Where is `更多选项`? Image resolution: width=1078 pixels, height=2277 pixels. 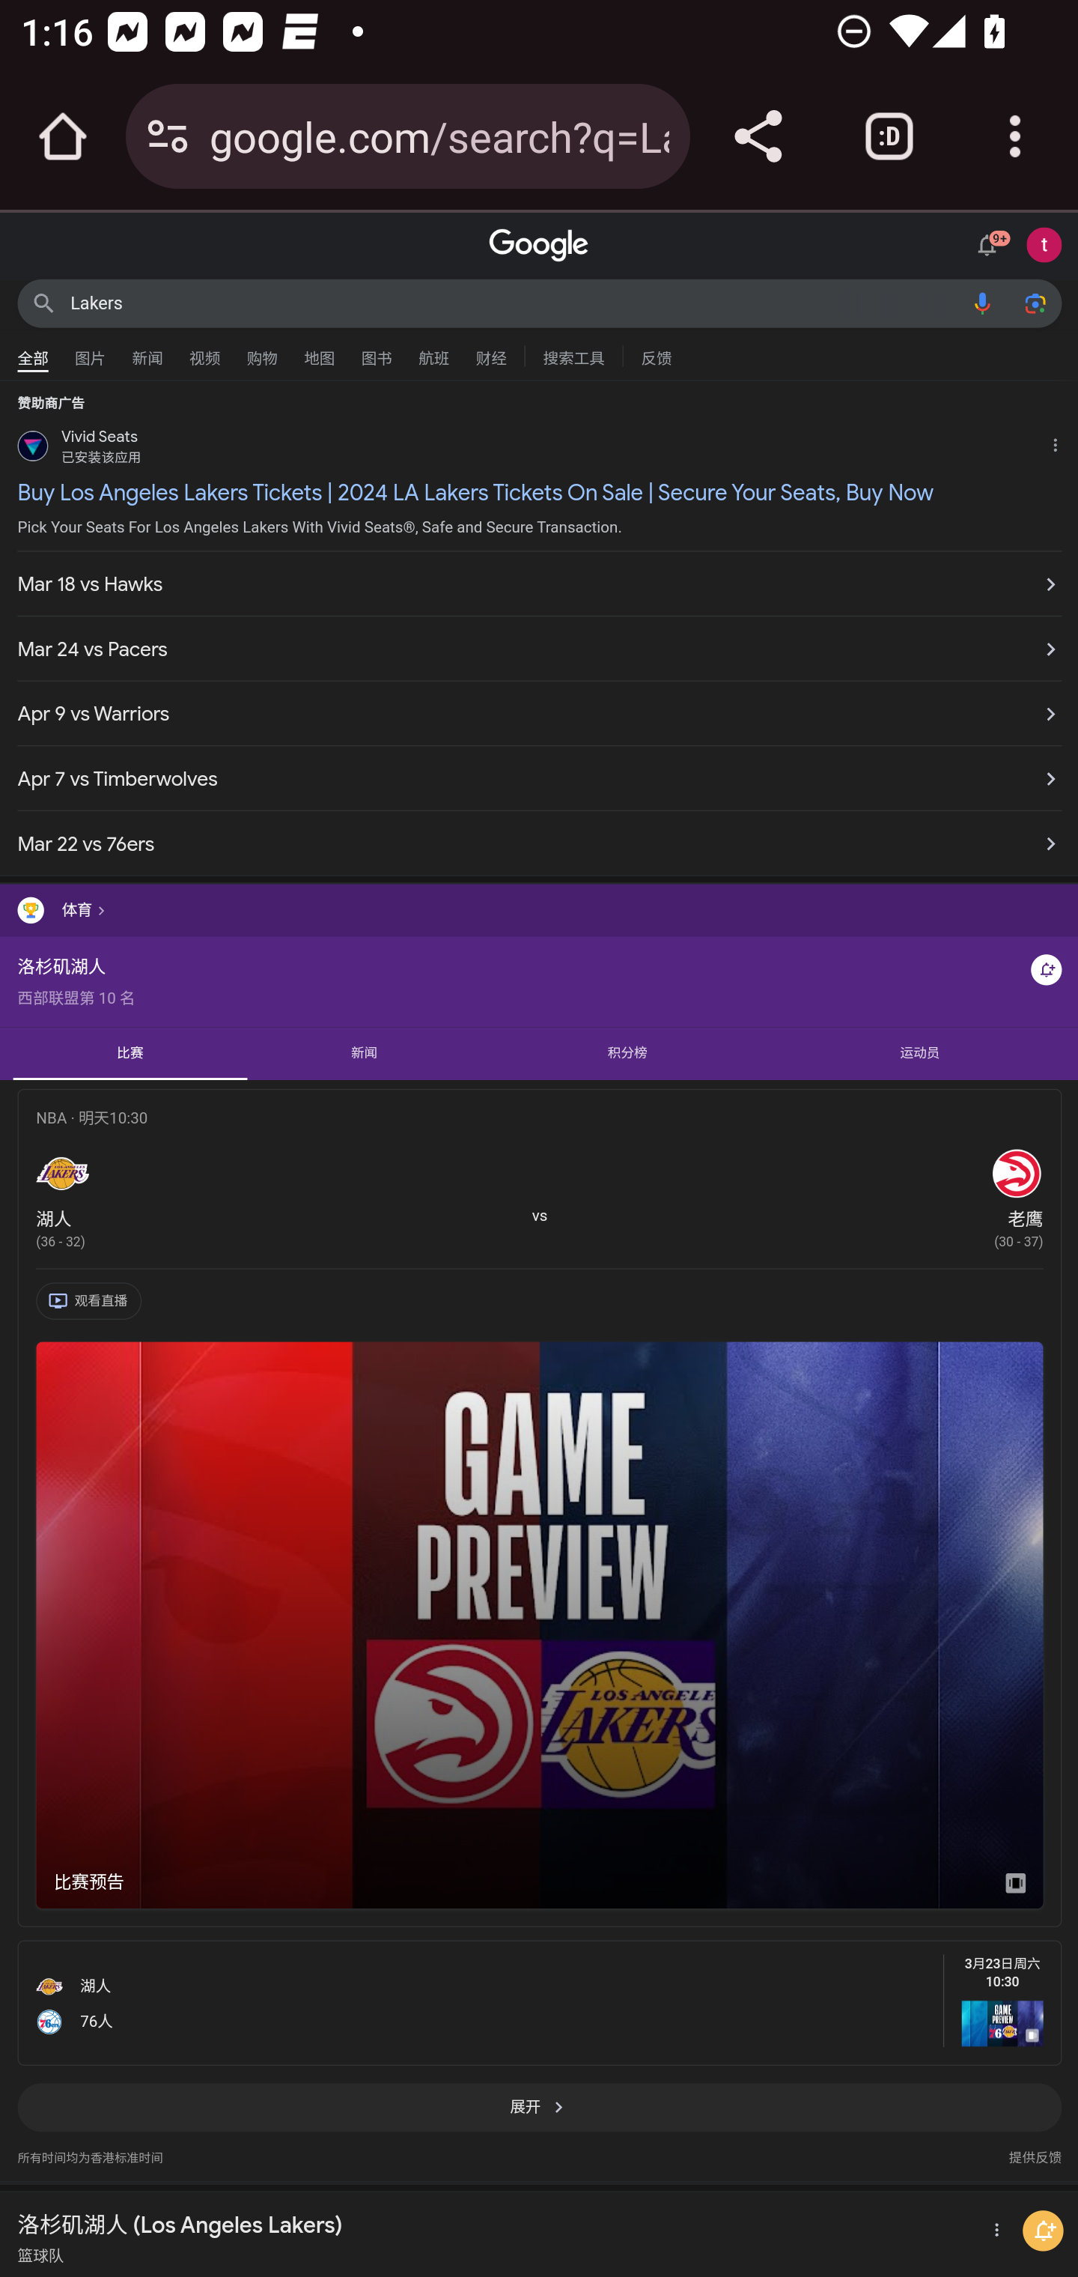
更多选项 is located at coordinates (994, 2231).